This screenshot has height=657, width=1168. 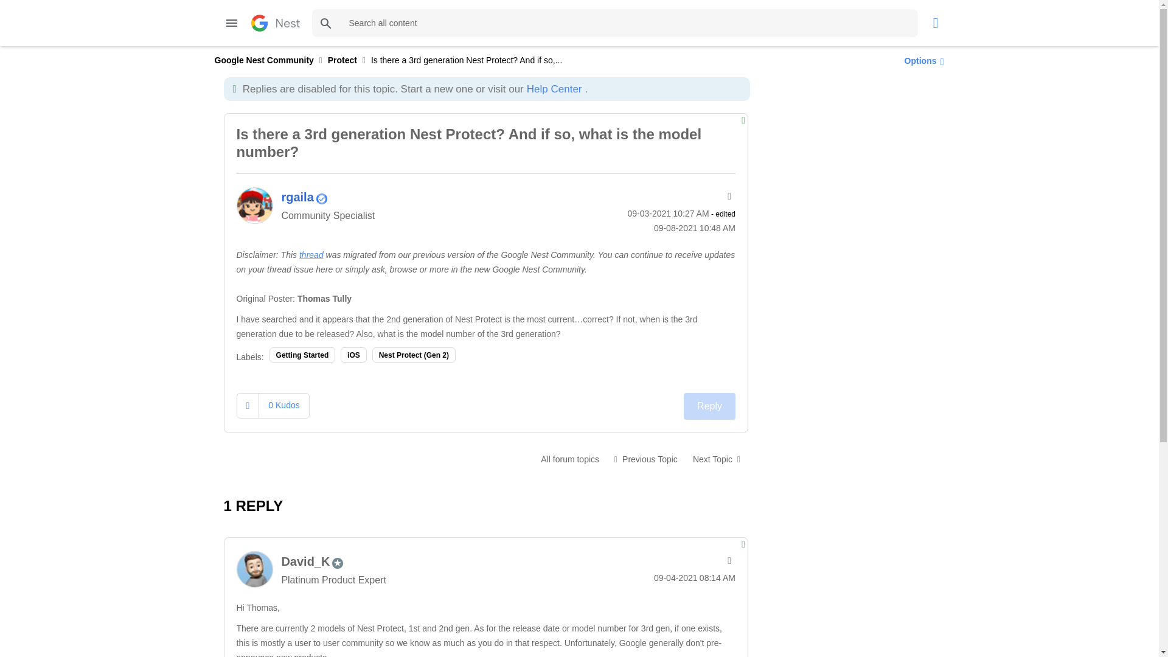 What do you see at coordinates (342, 60) in the screenshot?
I see `Protect` at bounding box center [342, 60].